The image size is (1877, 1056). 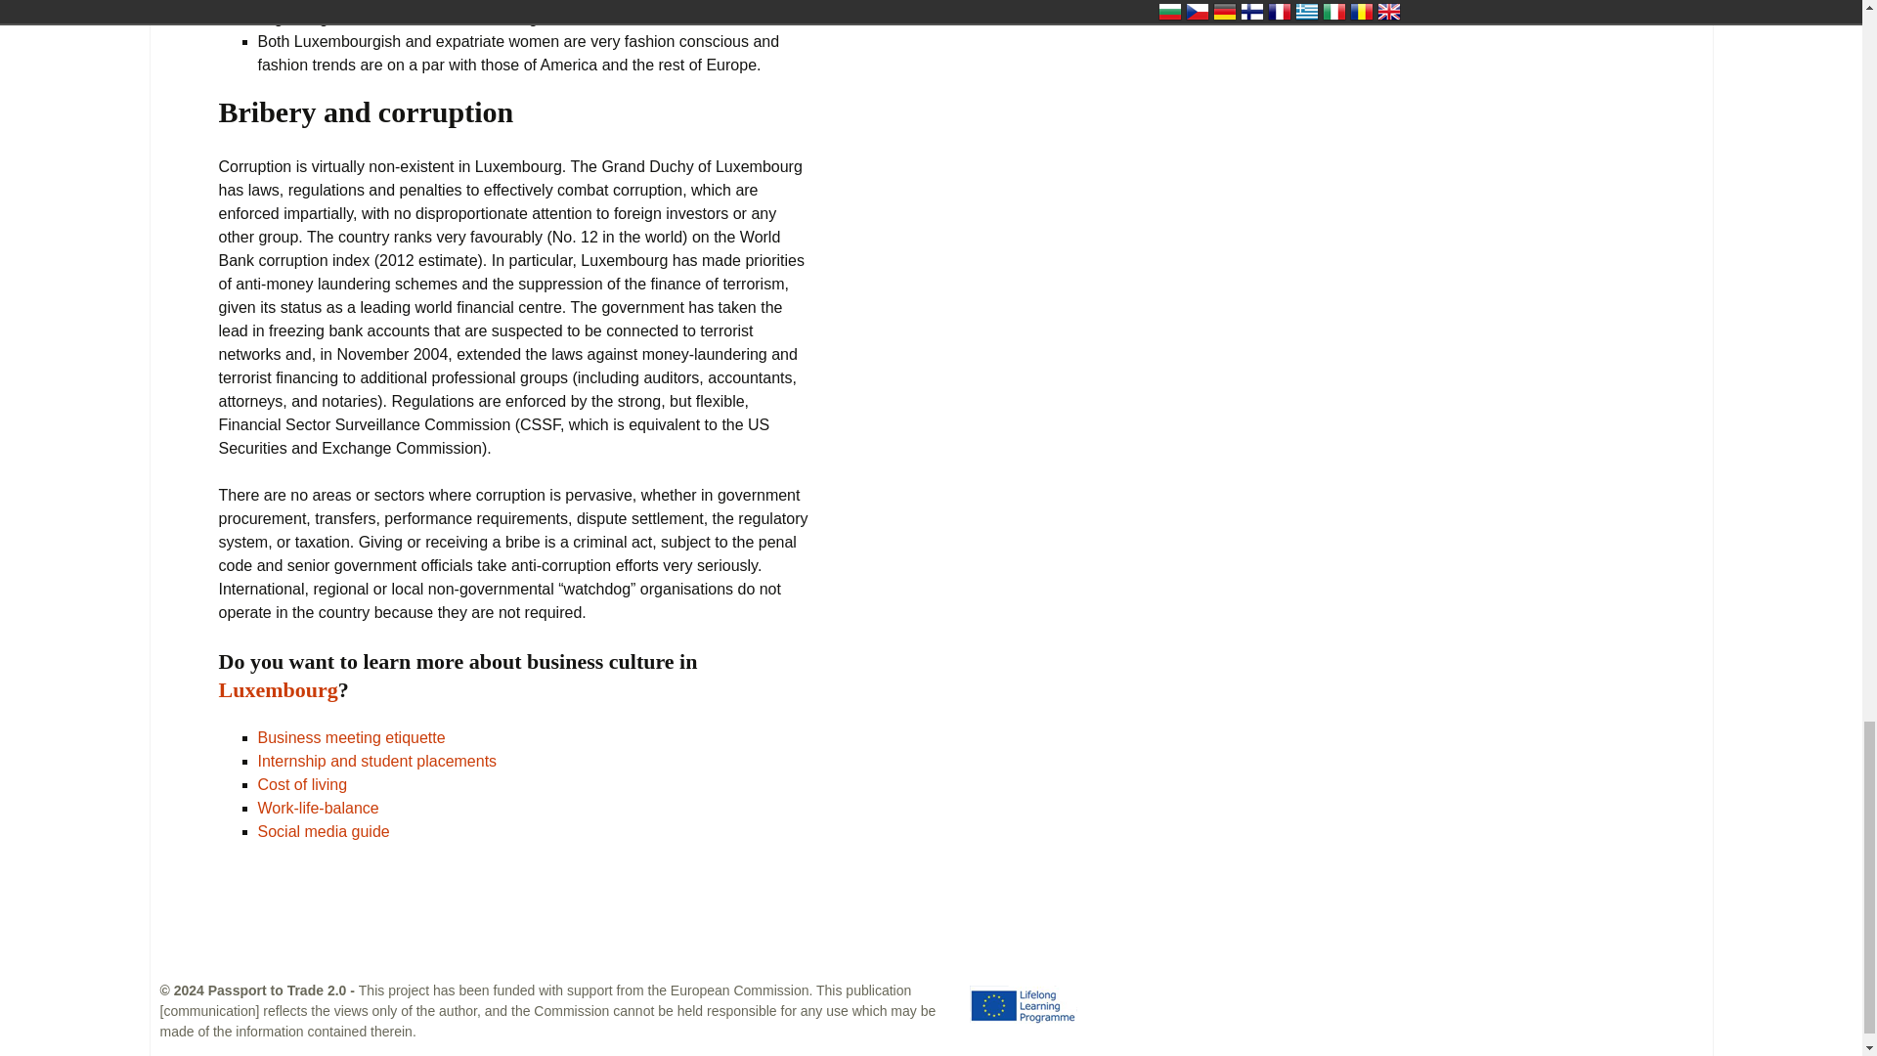 What do you see at coordinates (319, 808) in the screenshot?
I see `Work Life balance in Luxembourg` at bounding box center [319, 808].